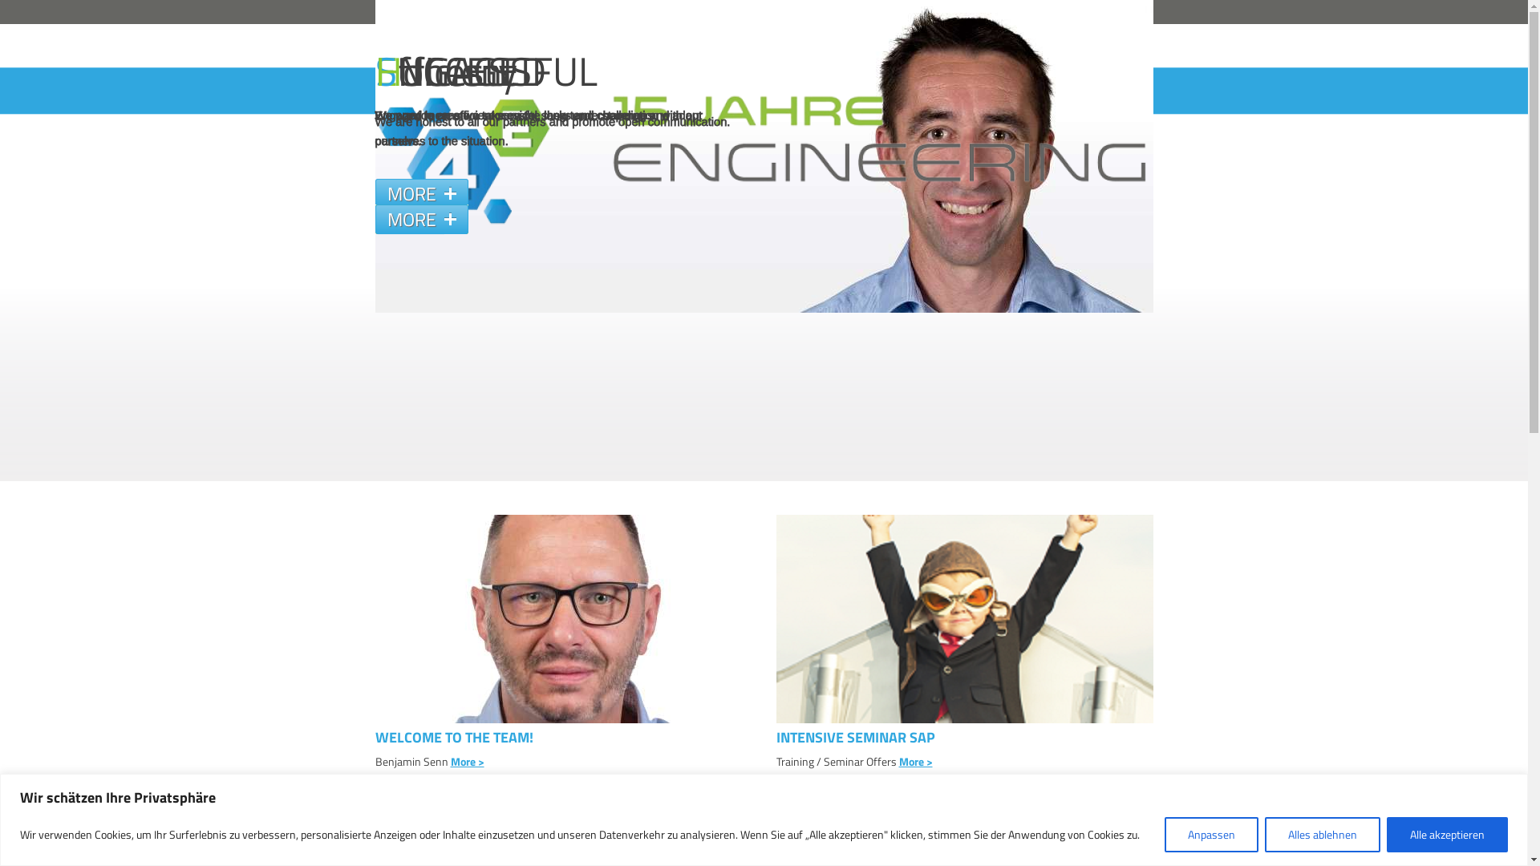  What do you see at coordinates (422, 194) in the screenshot?
I see `MORE` at bounding box center [422, 194].